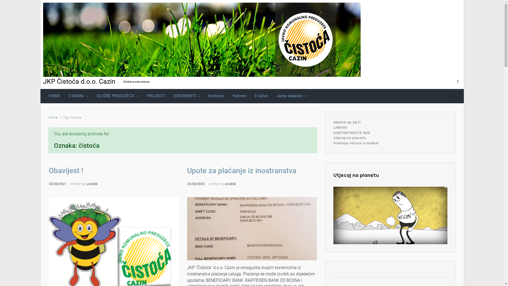  Describe the element at coordinates (156, 96) in the screenshot. I see `PROJEKTI` at that location.